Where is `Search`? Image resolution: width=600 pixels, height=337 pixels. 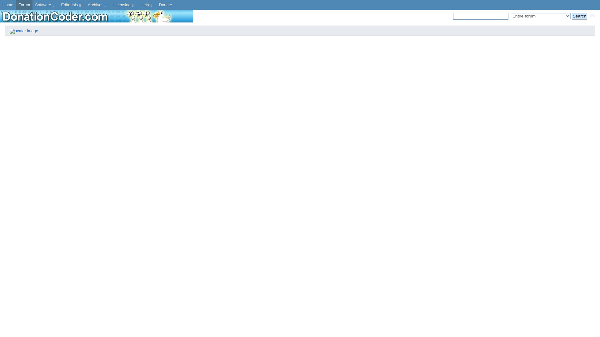 Search is located at coordinates (579, 16).